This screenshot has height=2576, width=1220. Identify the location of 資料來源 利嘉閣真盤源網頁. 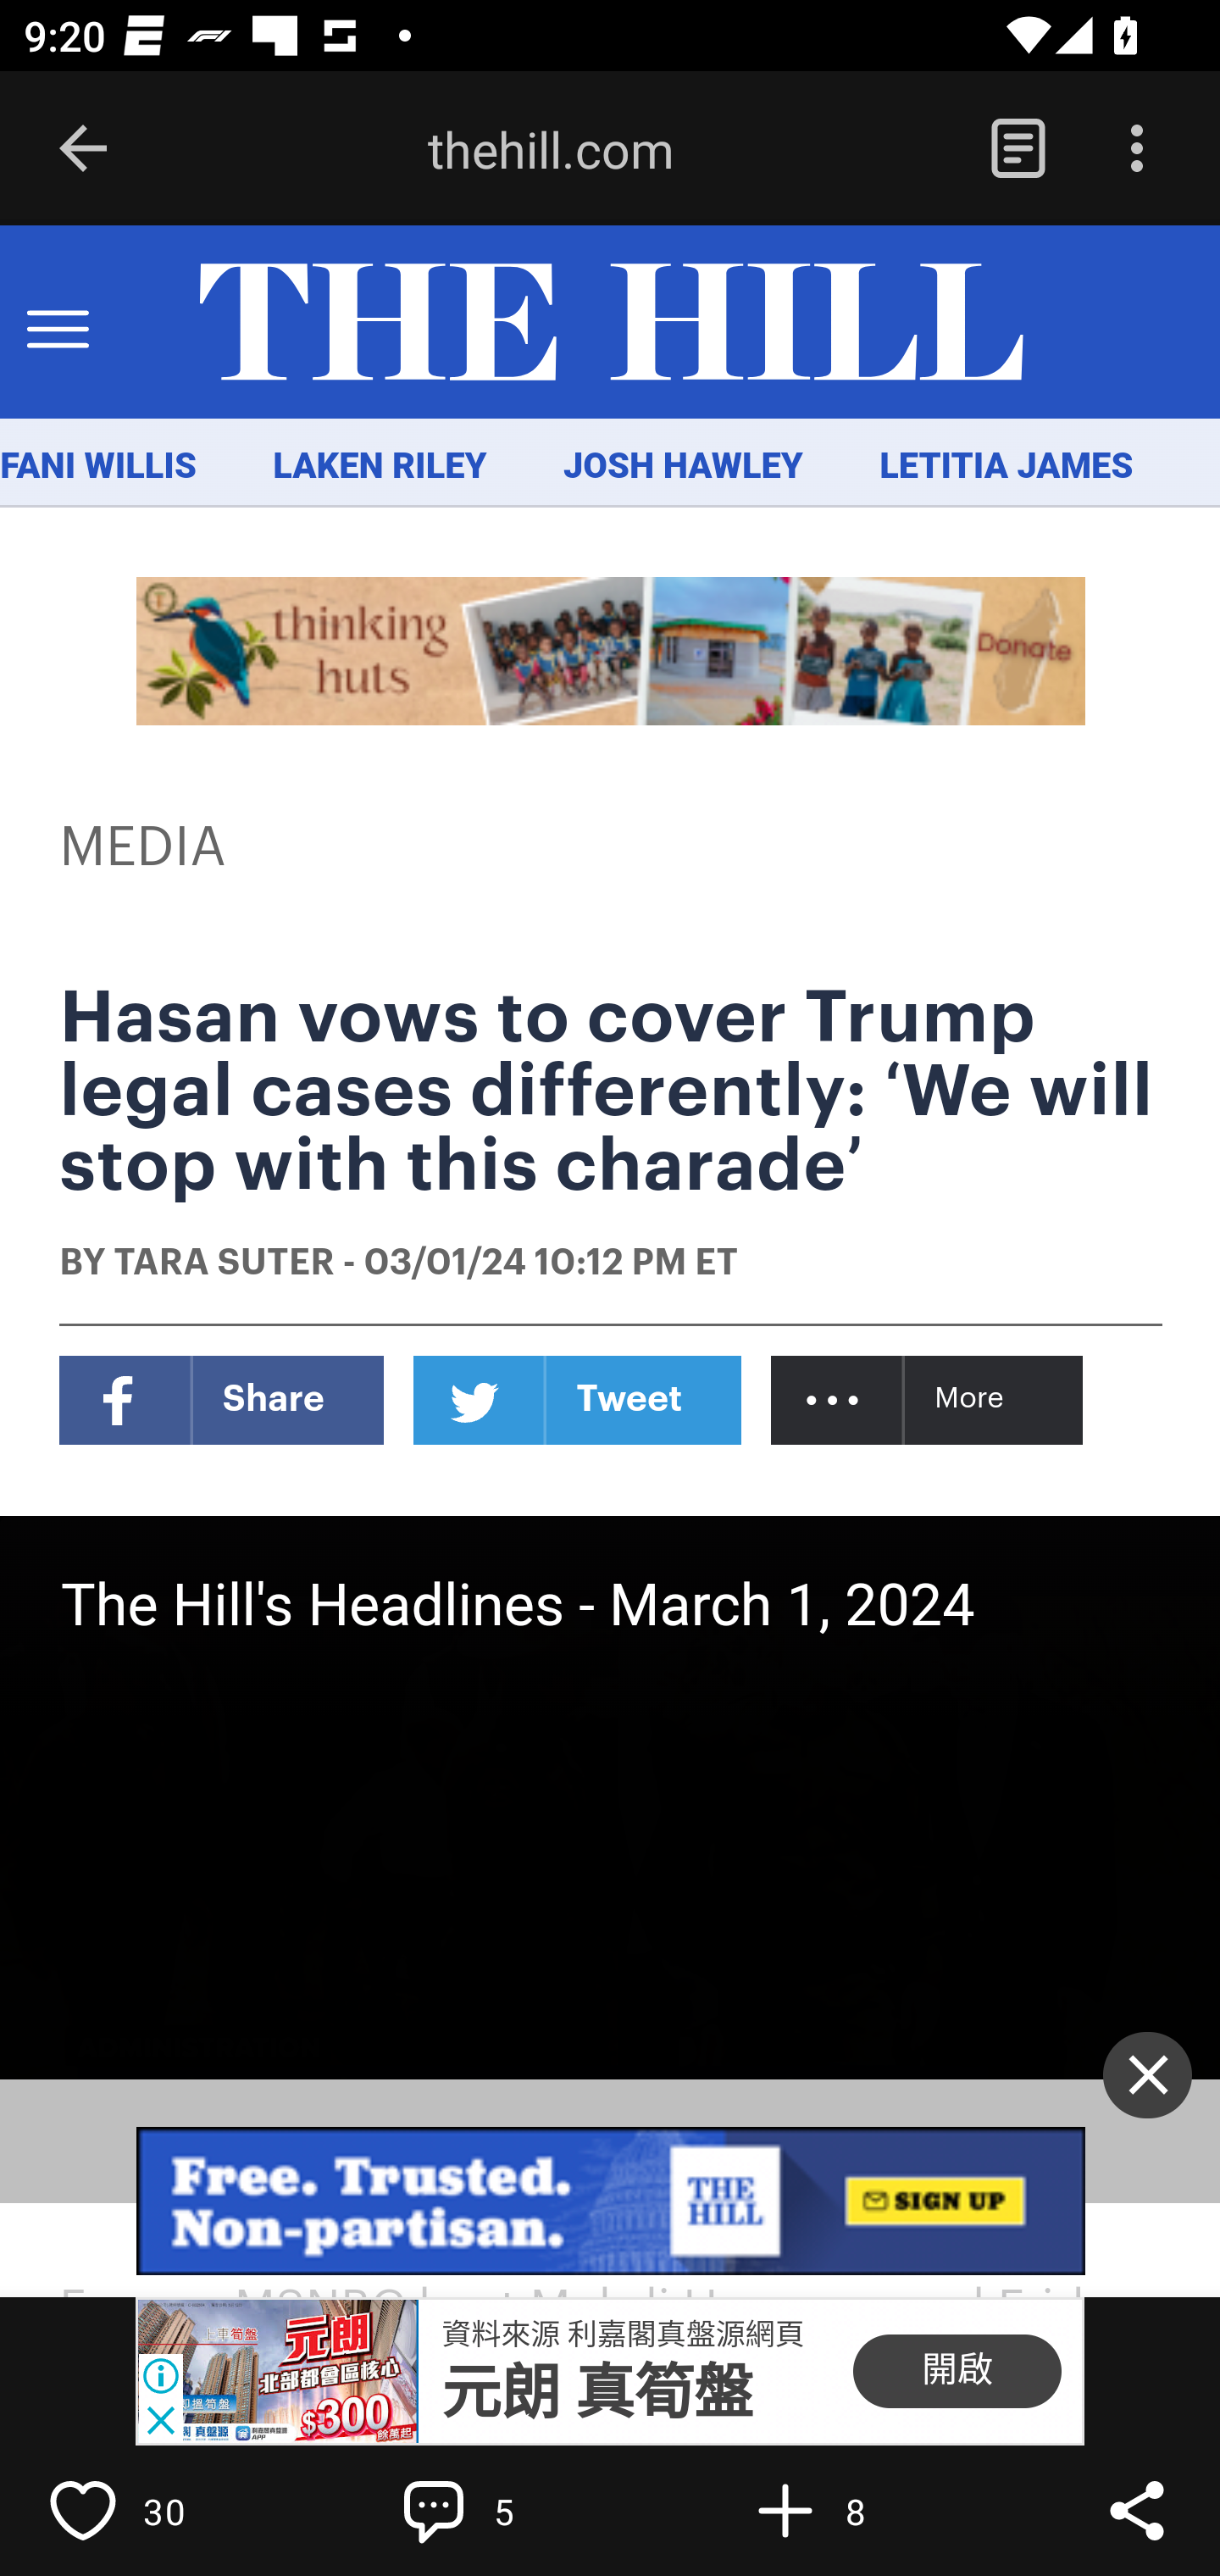
(622, 2334).